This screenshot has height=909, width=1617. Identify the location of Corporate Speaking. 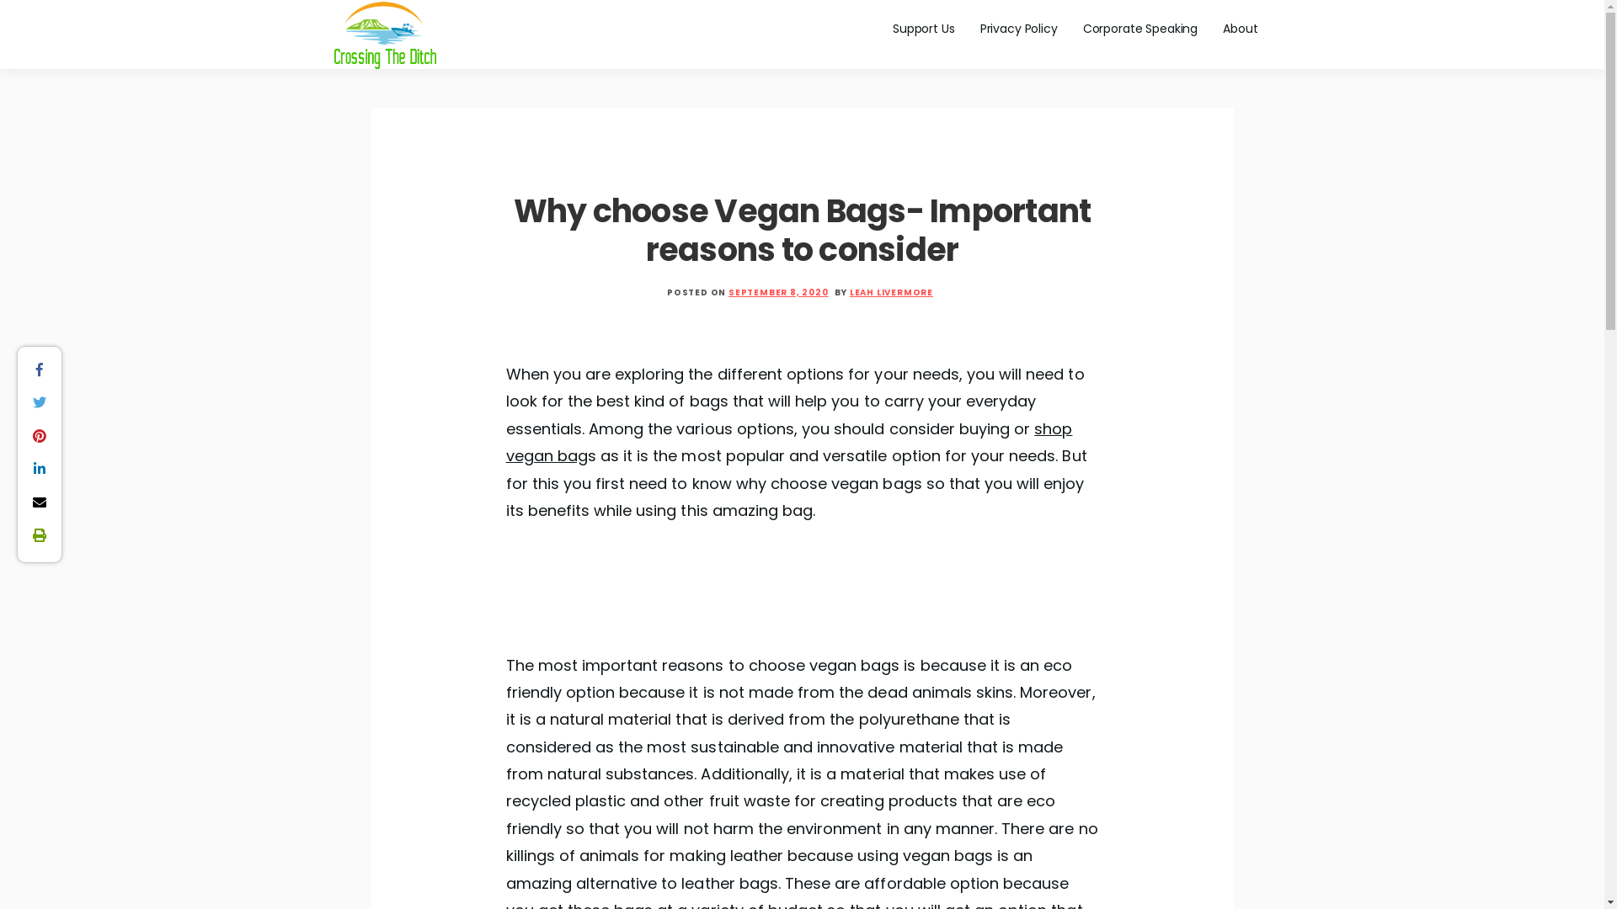
(1140, 29).